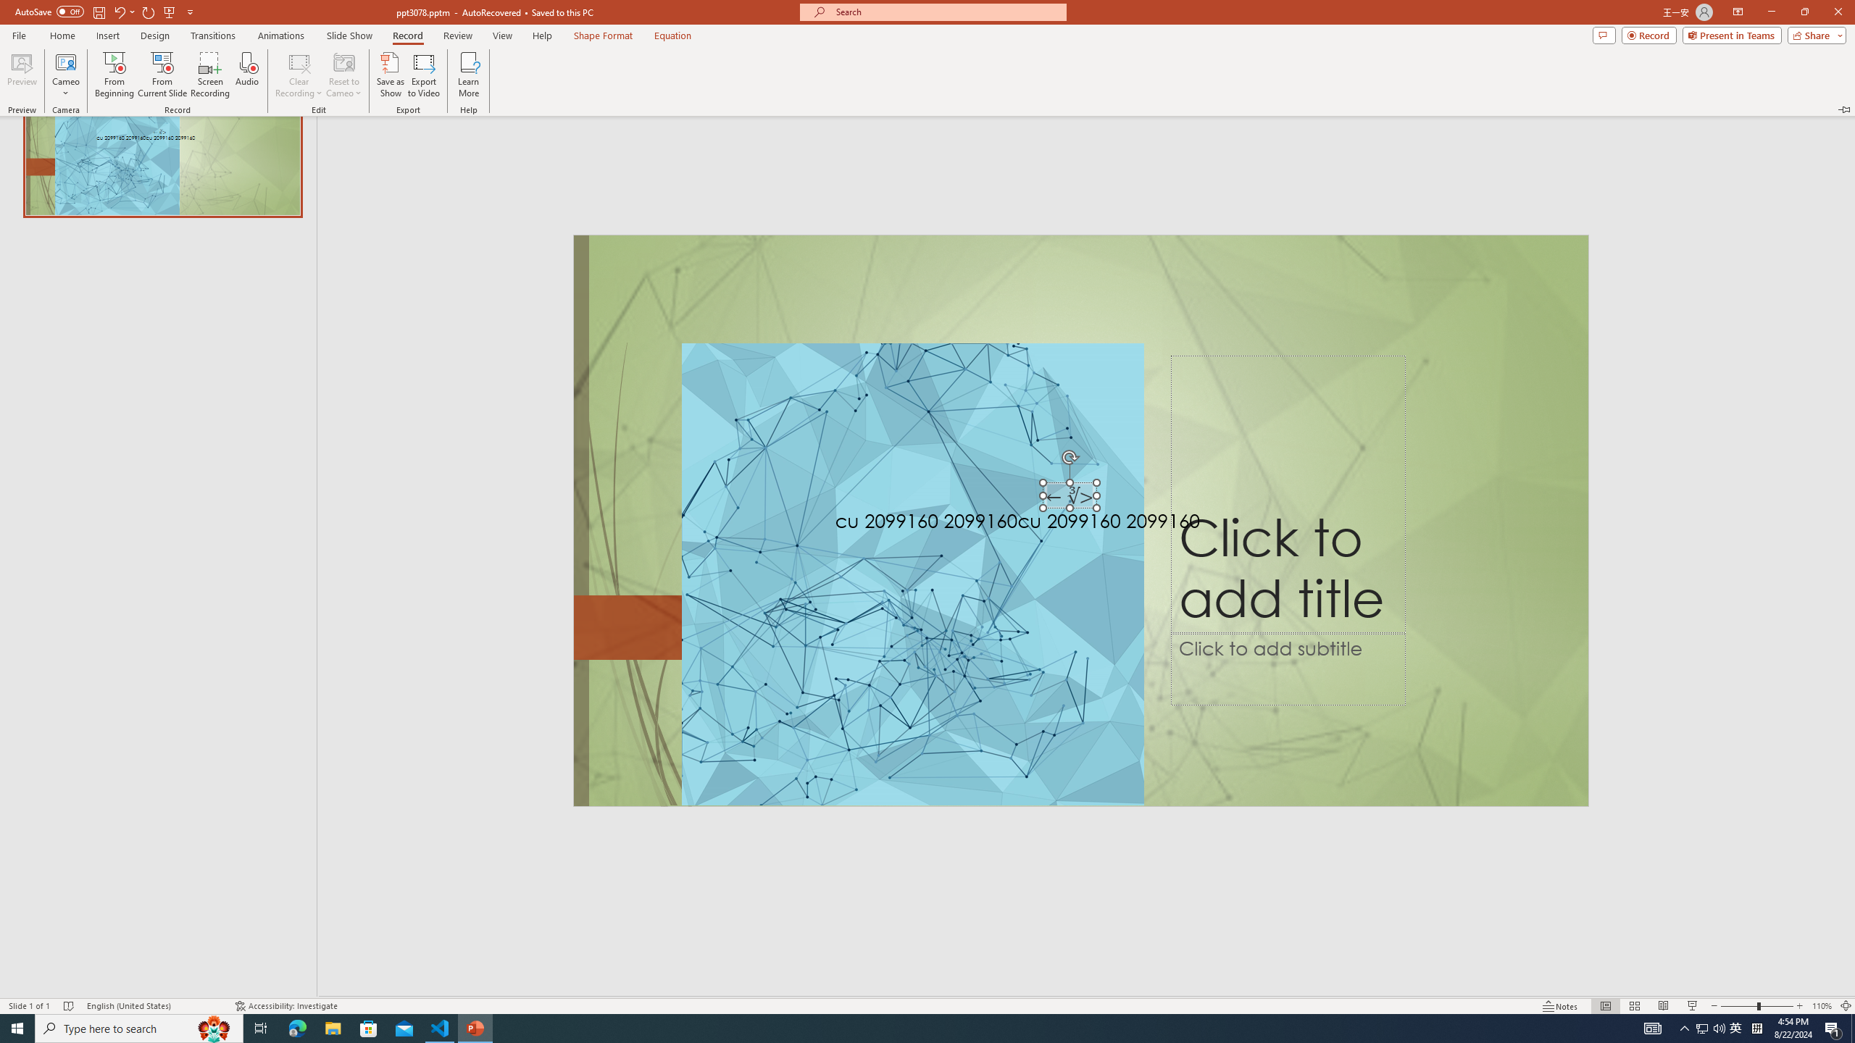 This screenshot has width=1855, height=1043. What do you see at coordinates (475, 1029) in the screenshot?
I see `PowerPoint - 1 running window` at bounding box center [475, 1029].